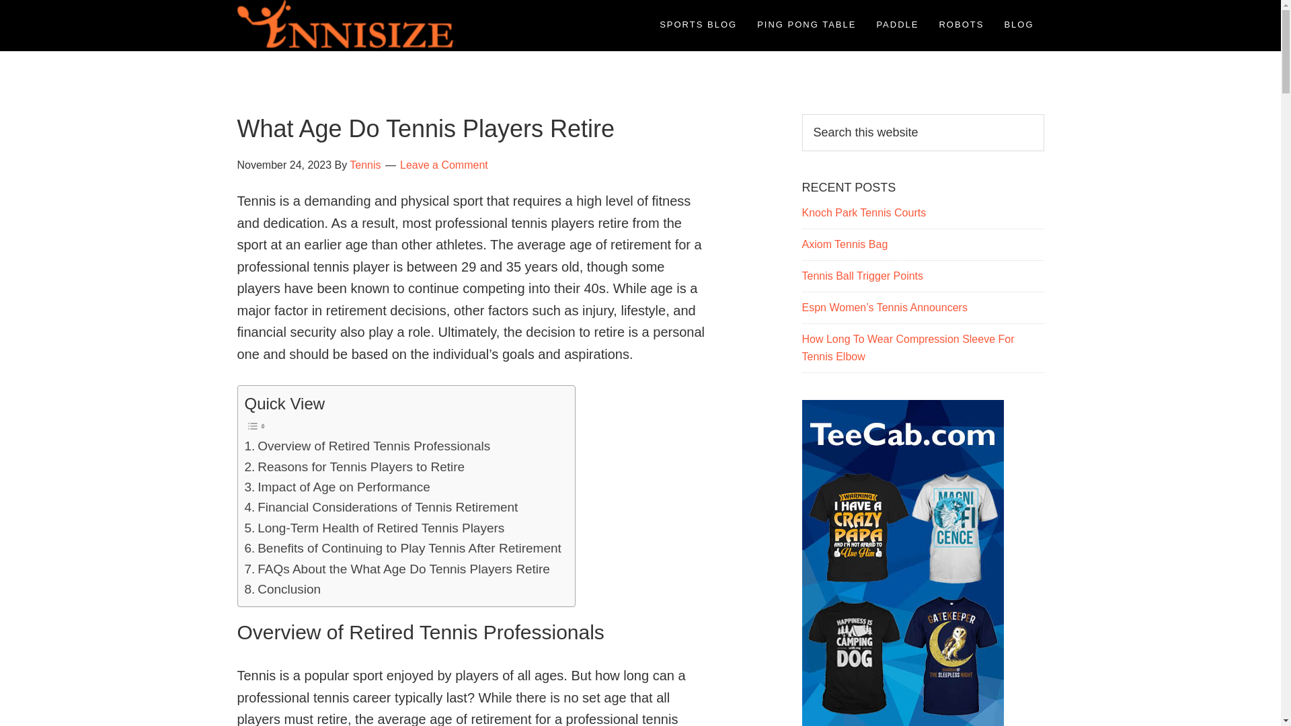 The image size is (1291, 726). What do you see at coordinates (338, 487) in the screenshot?
I see `Impact of Age on Performance` at bounding box center [338, 487].